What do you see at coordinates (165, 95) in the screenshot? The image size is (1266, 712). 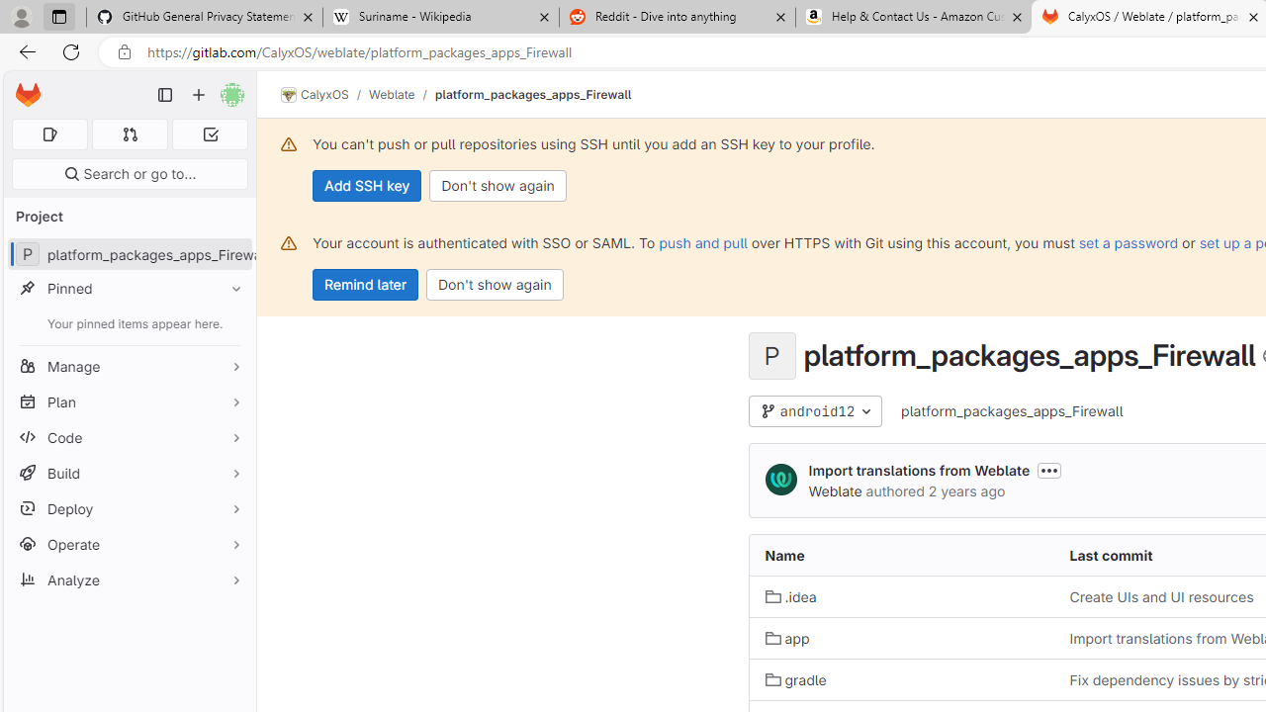 I see `Primary navigation sidebar` at bounding box center [165, 95].